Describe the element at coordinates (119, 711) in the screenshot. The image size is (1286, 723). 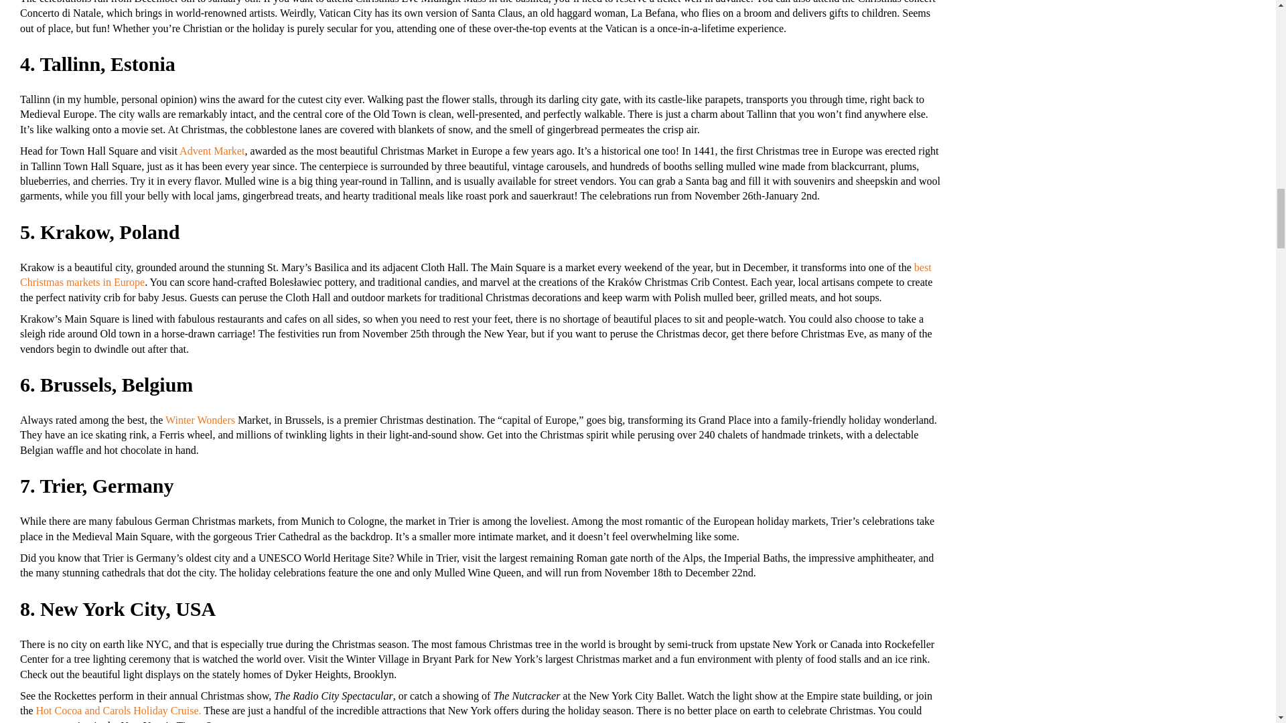
I see `Hot Cocoa and Carols Holiday Cruise.` at that location.